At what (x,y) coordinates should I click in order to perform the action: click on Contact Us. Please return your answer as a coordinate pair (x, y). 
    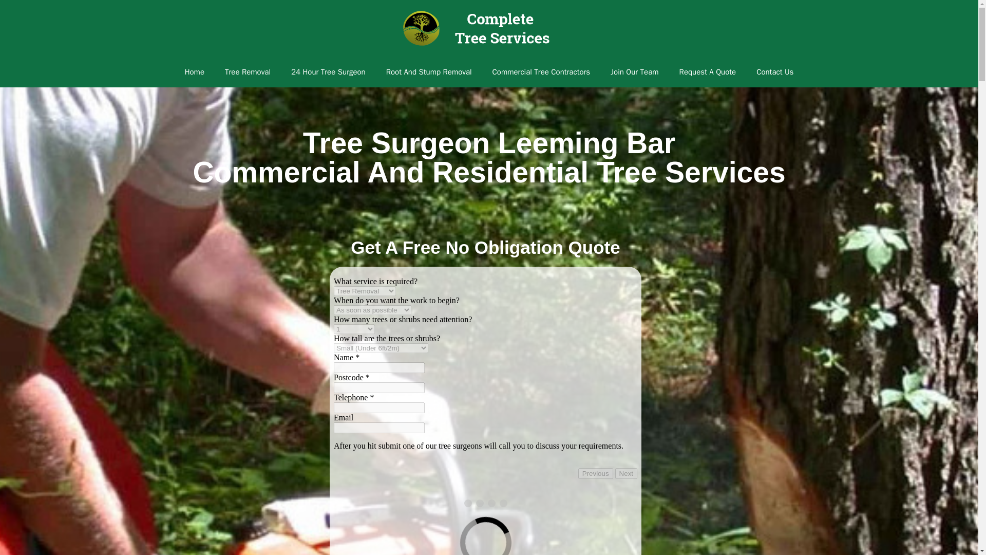
    Looking at the image, I should click on (774, 72).